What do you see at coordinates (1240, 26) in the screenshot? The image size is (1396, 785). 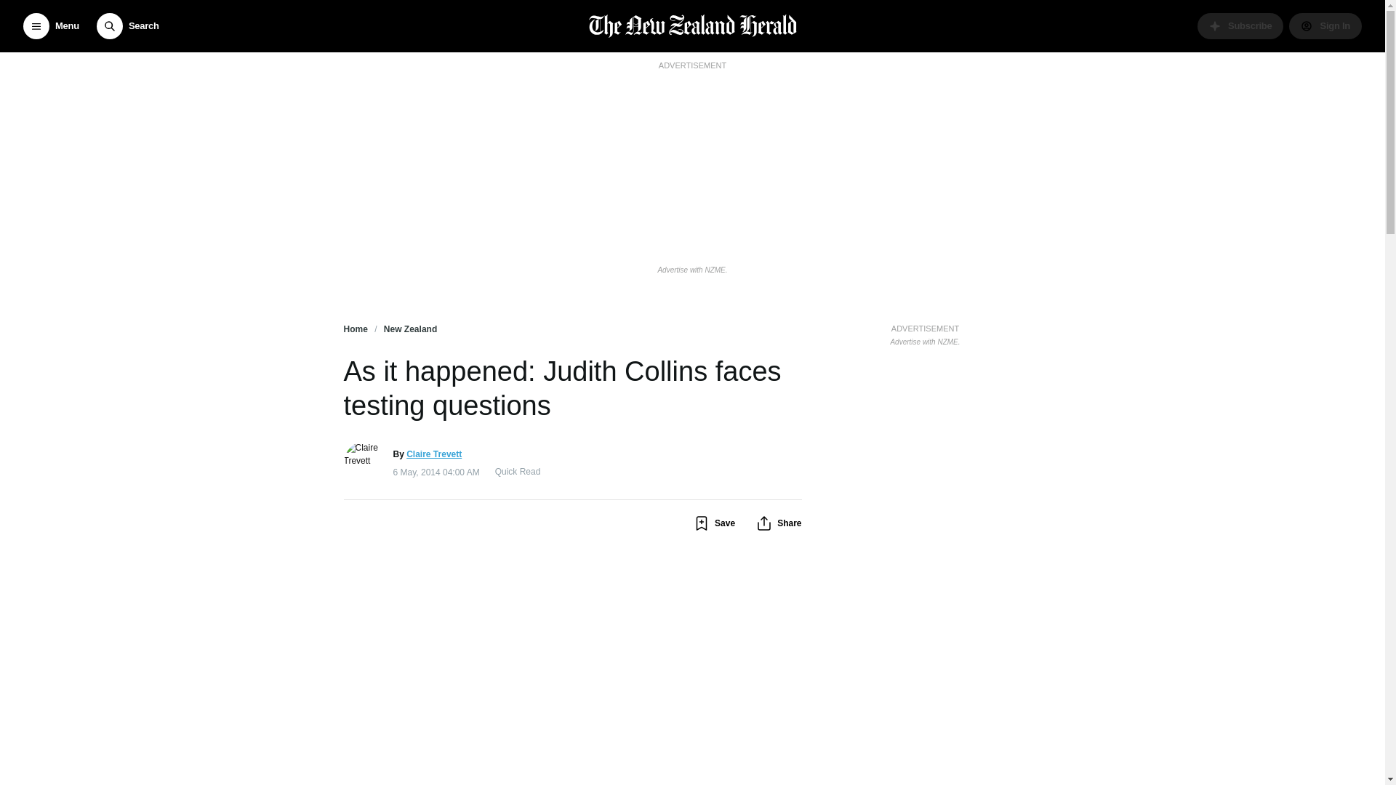 I see `Subscribe` at bounding box center [1240, 26].